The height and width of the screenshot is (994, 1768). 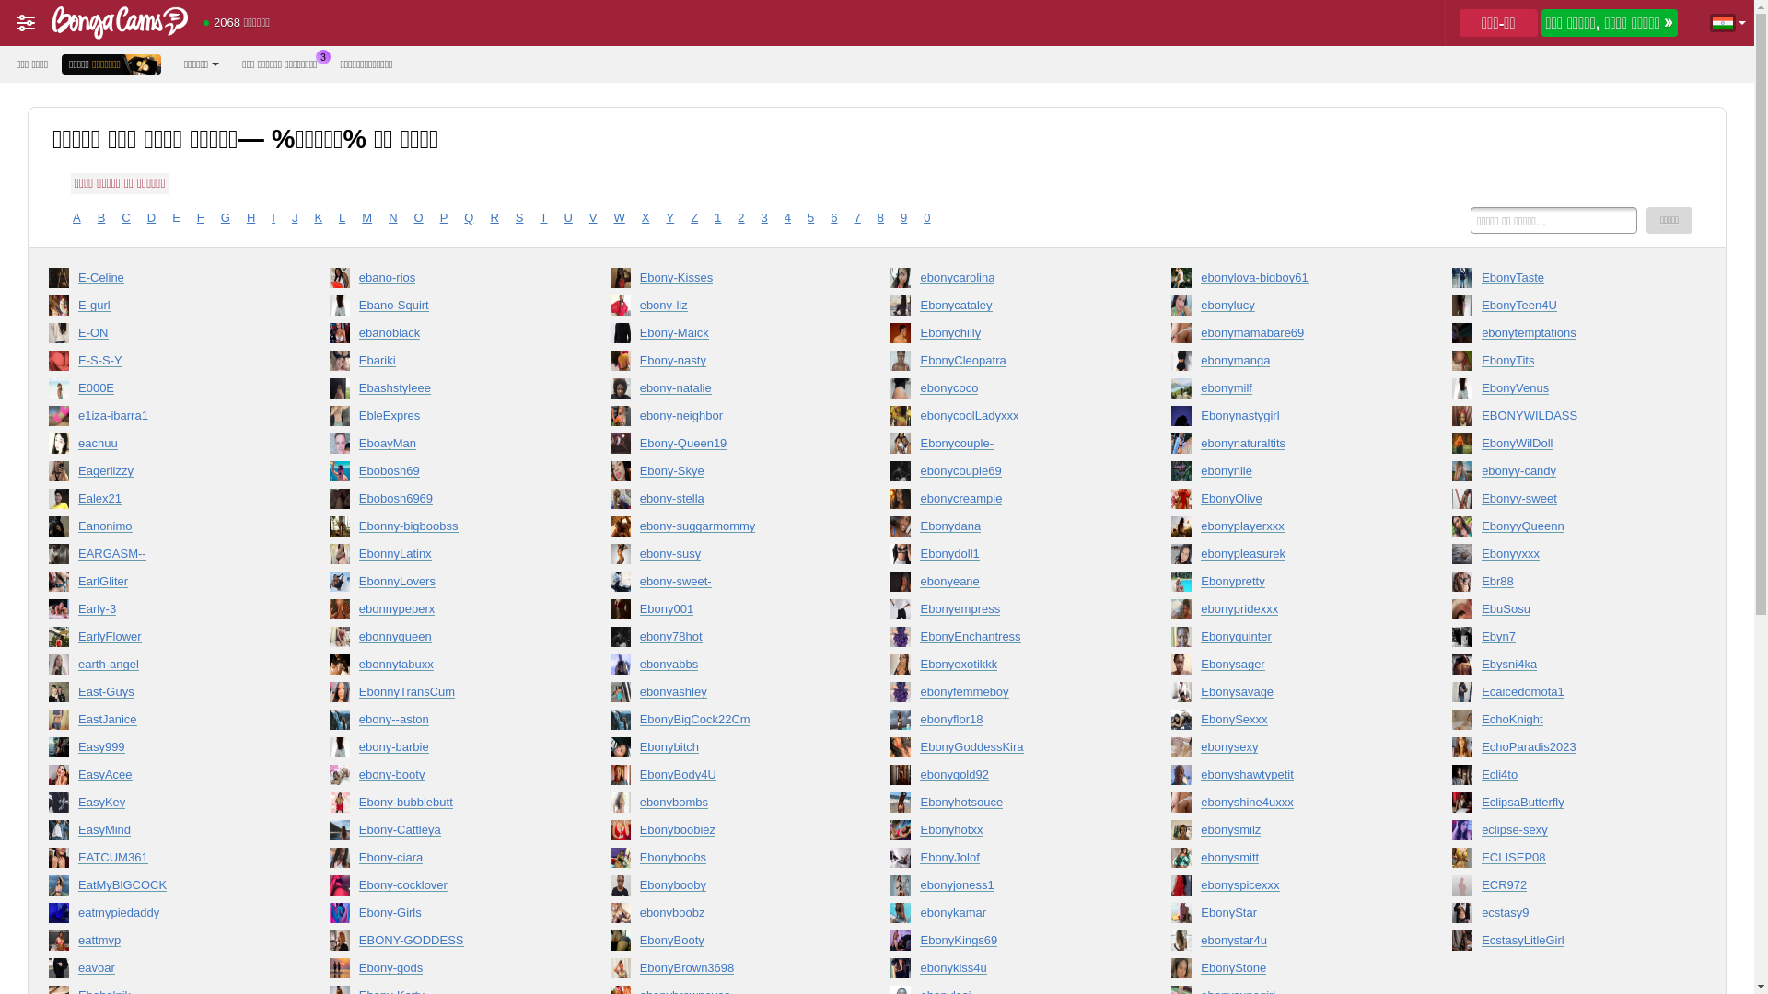 What do you see at coordinates (1005, 558) in the screenshot?
I see `Ebonydoll1` at bounding box center [1005, 558].